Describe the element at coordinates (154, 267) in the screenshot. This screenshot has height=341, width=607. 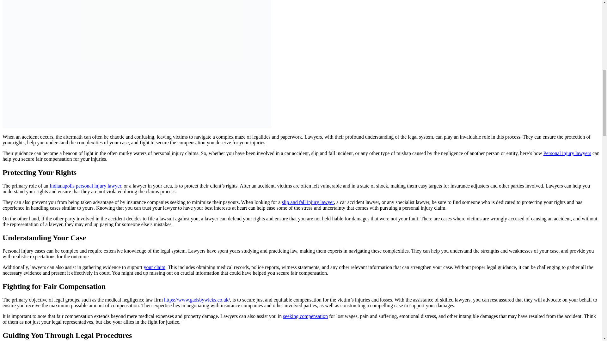
I see `your claim` at that location.